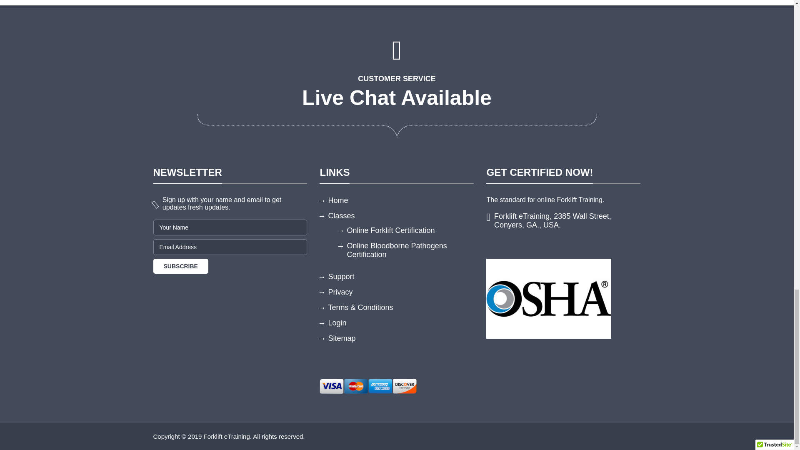 The height and width of the screenshot is (450, 800). I want to click on Classes, so click(341, 216).